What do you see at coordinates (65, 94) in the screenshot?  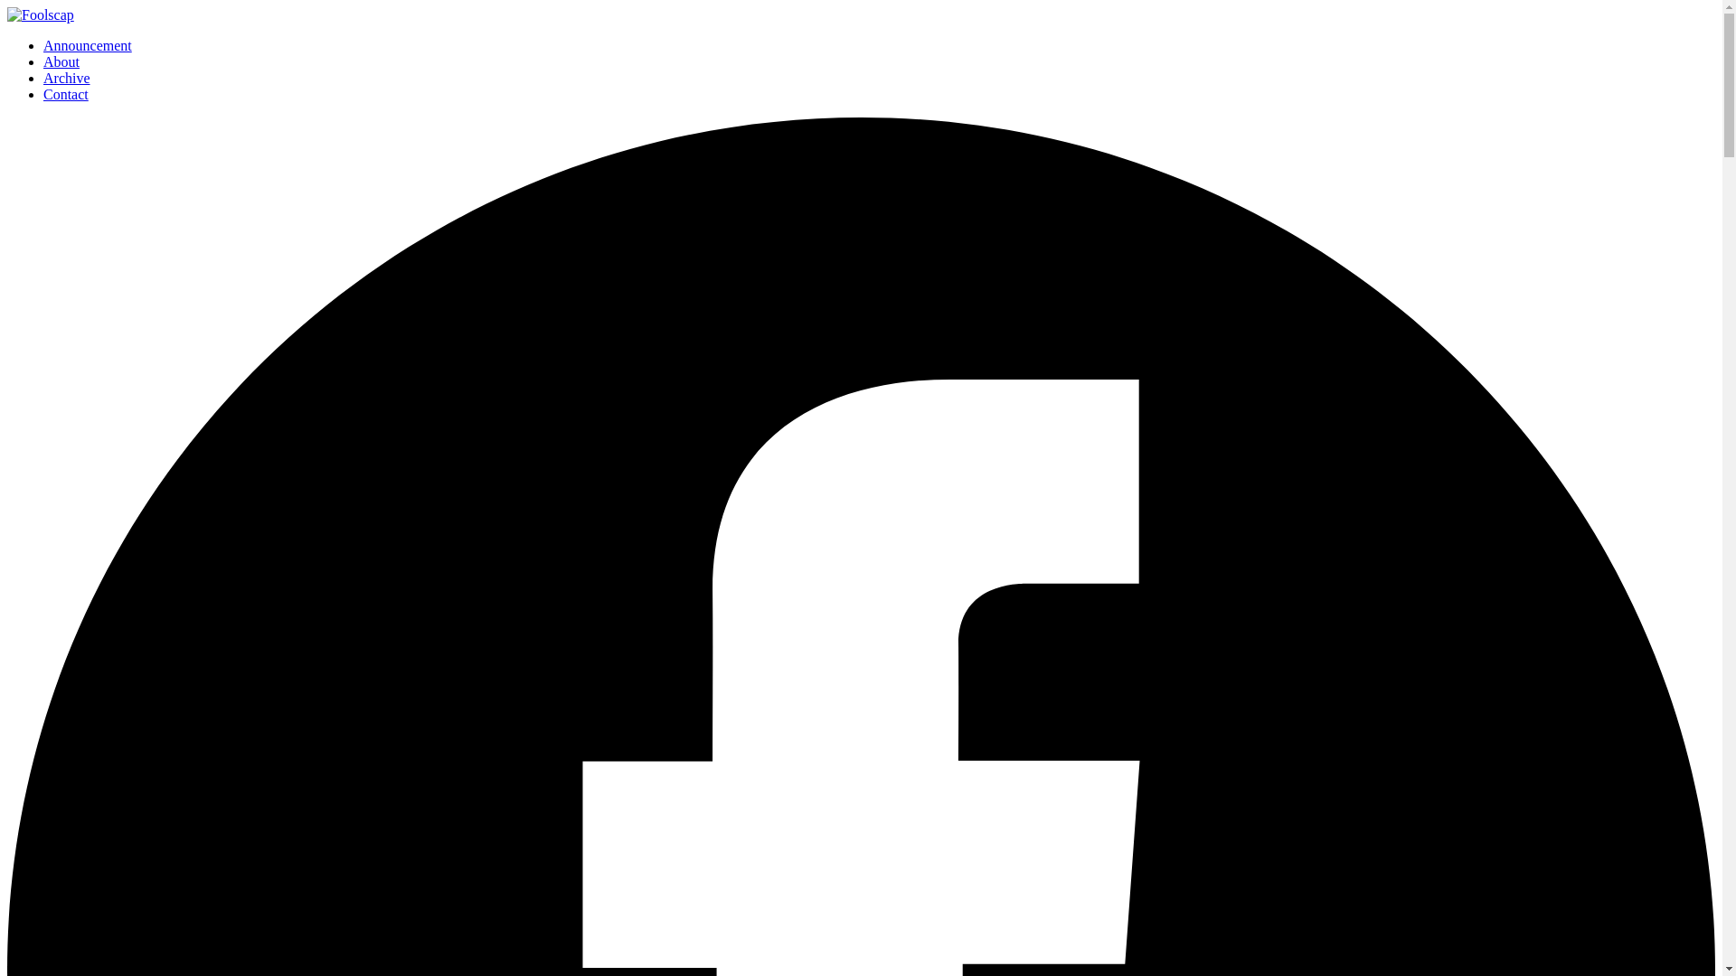 I see `Contact` at bounding box center [65, 94].